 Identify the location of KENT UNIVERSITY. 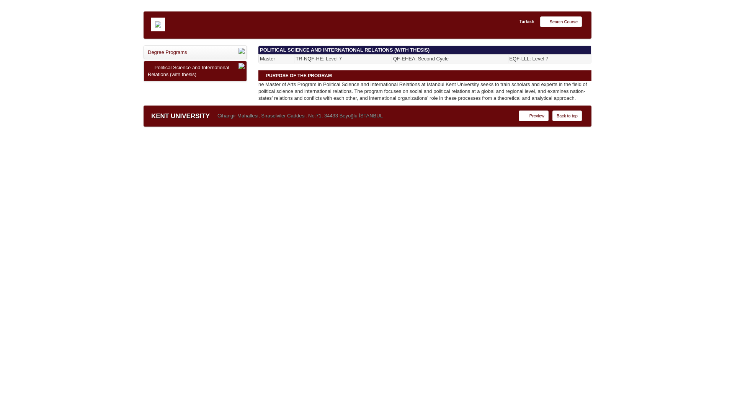
(180, 116).